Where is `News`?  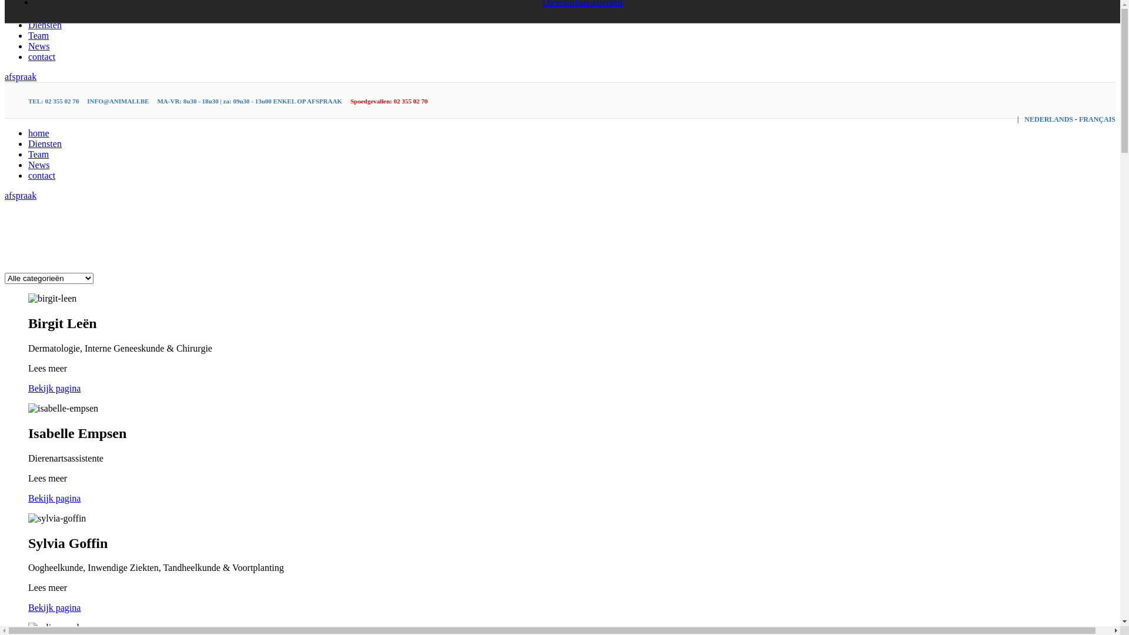
News is located at coordinates (39, 46).